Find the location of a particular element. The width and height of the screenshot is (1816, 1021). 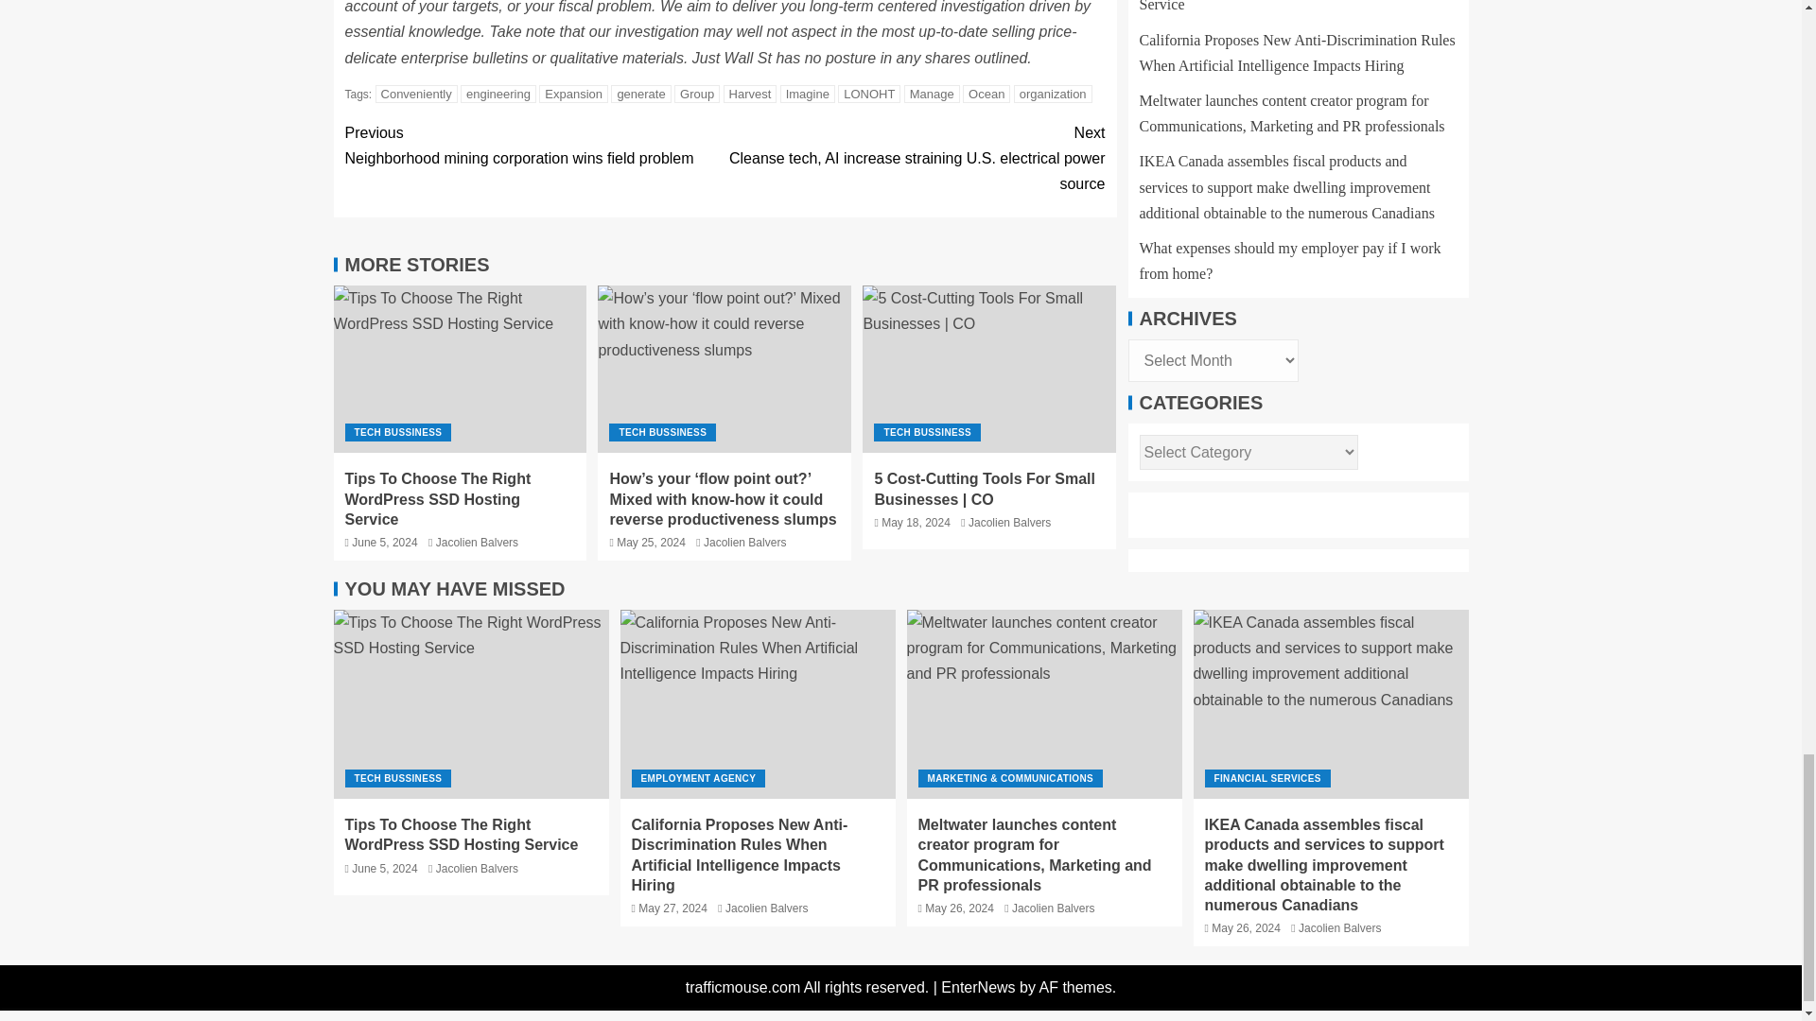

Conveniently is located at coordinates (416, 94).